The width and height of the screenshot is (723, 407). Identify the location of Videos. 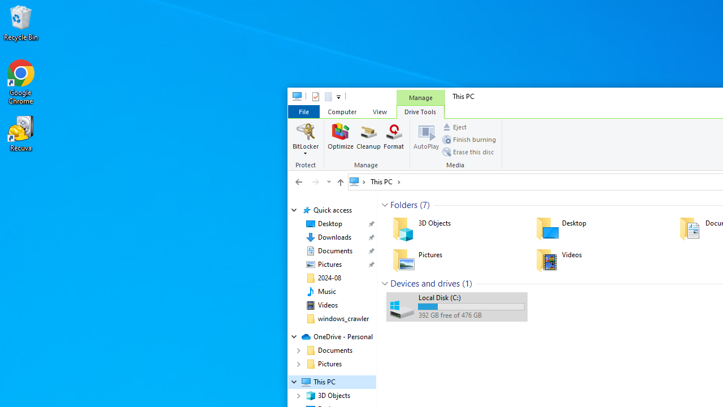
(600, 260).